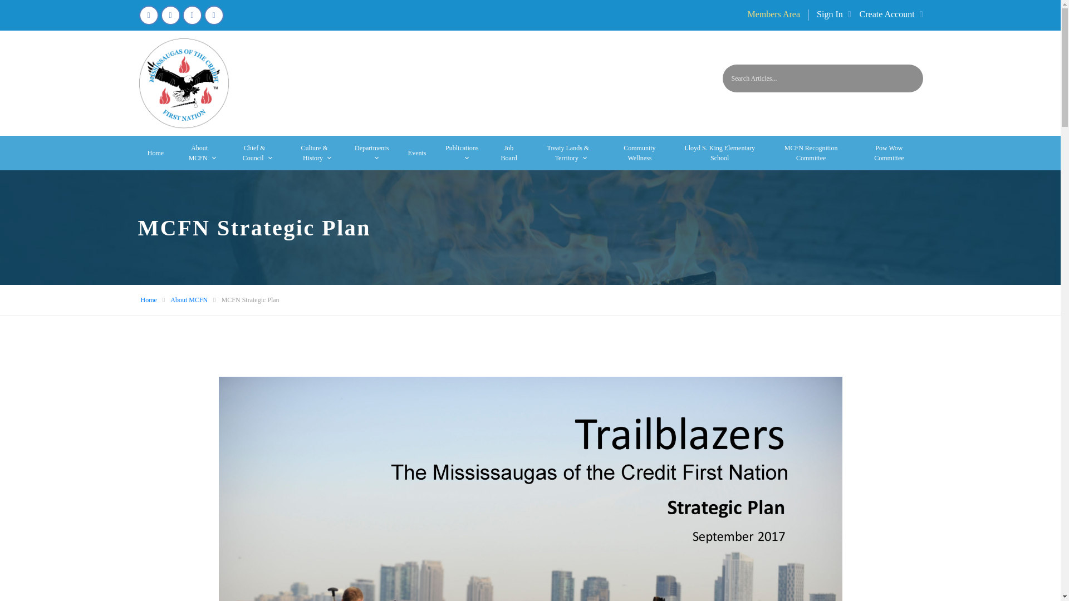 The image size is (1069, 601). I want to click on MCFN Strategic Plan, so click(250, 299).